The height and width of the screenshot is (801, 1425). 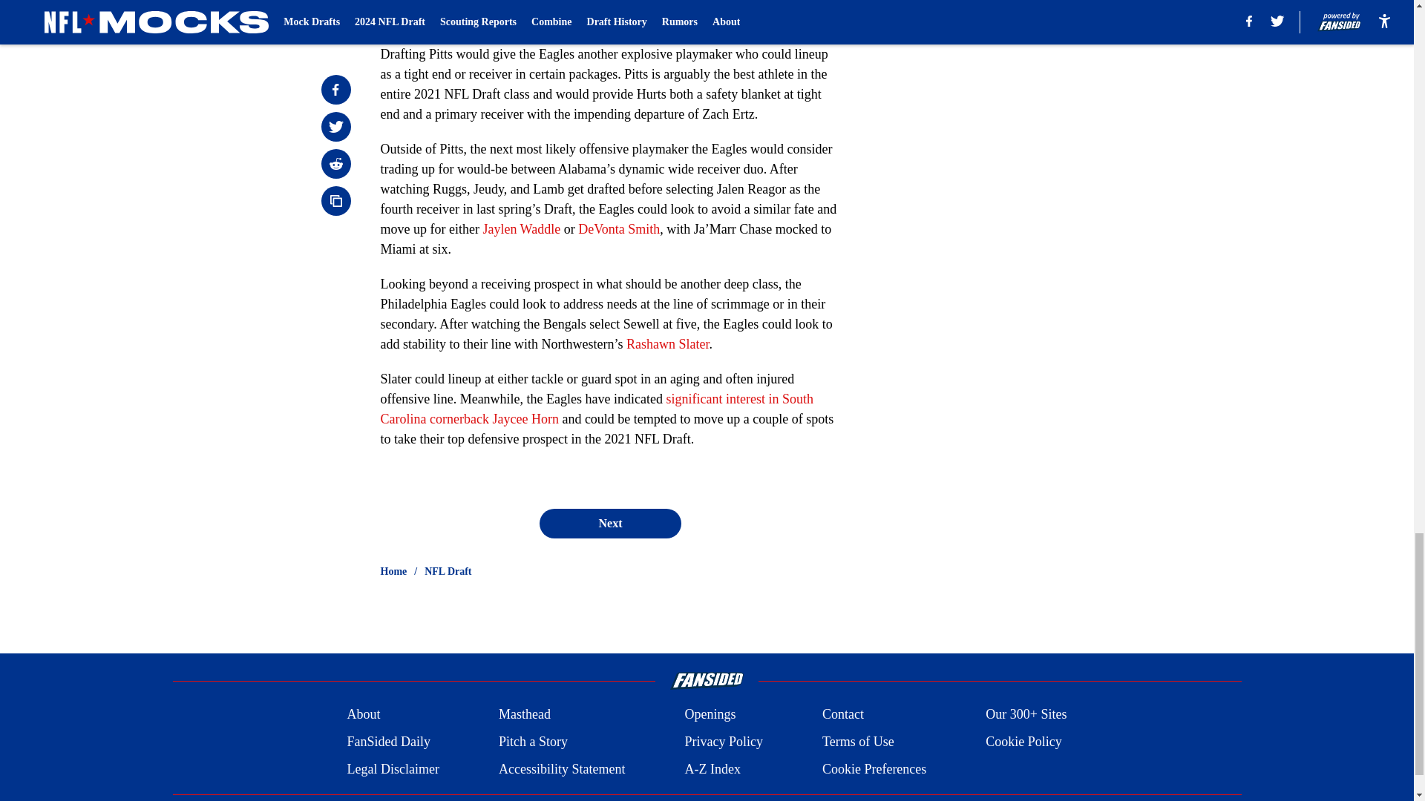 I want to click on About, so click(x=363, y=715).